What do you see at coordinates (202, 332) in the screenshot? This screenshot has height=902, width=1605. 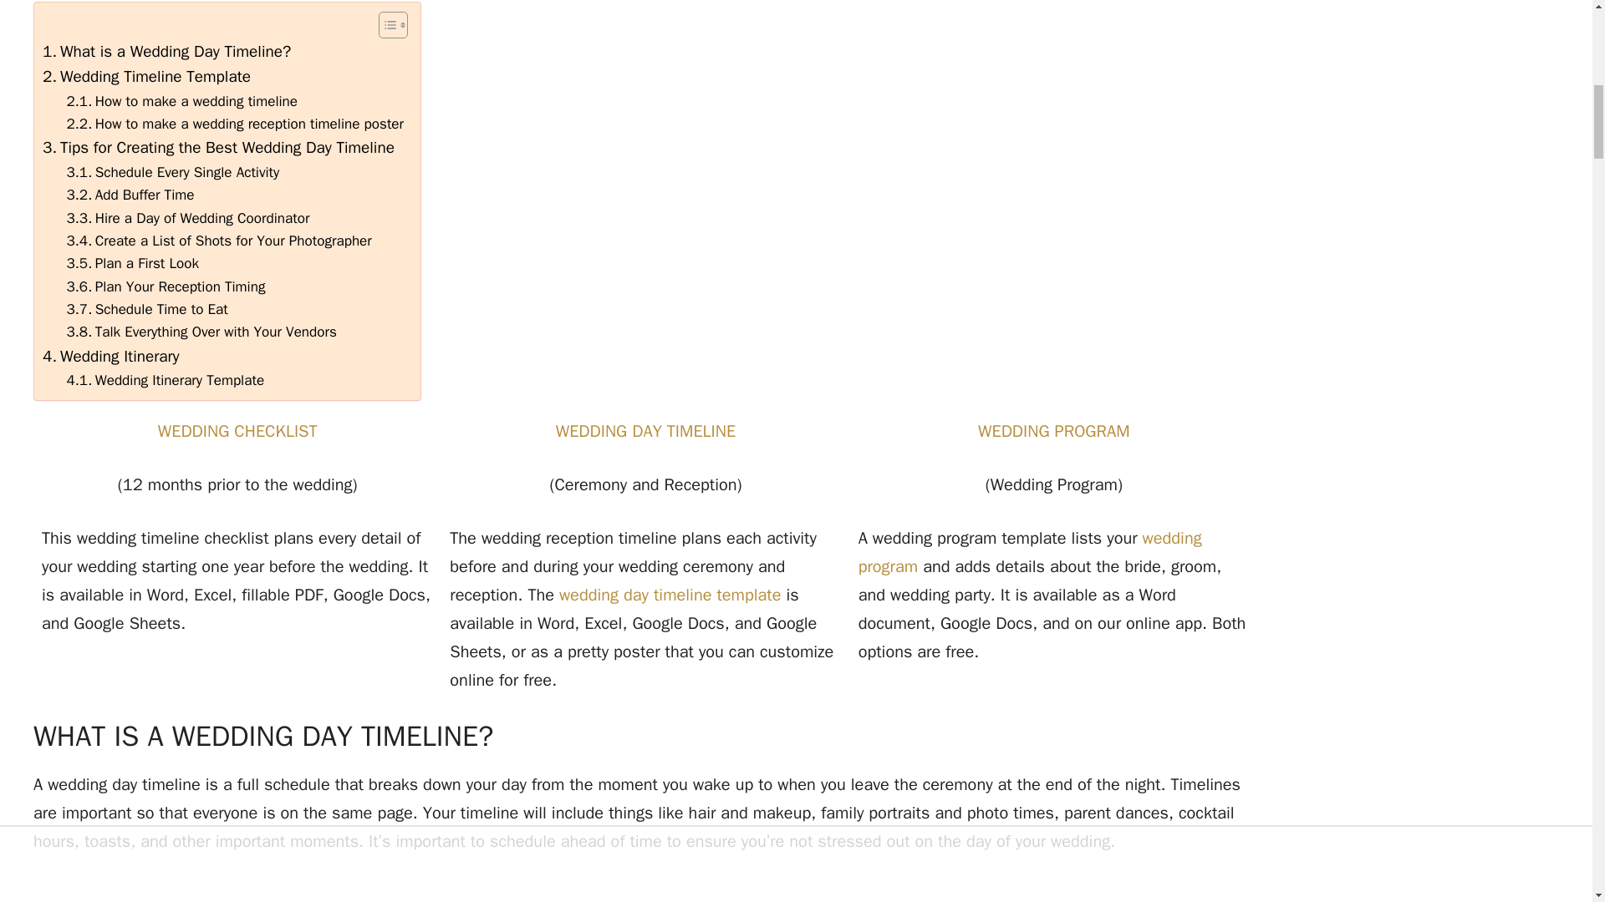 I see `Talk Everything Over with Your Vendors` at bounding box center [202, 332].